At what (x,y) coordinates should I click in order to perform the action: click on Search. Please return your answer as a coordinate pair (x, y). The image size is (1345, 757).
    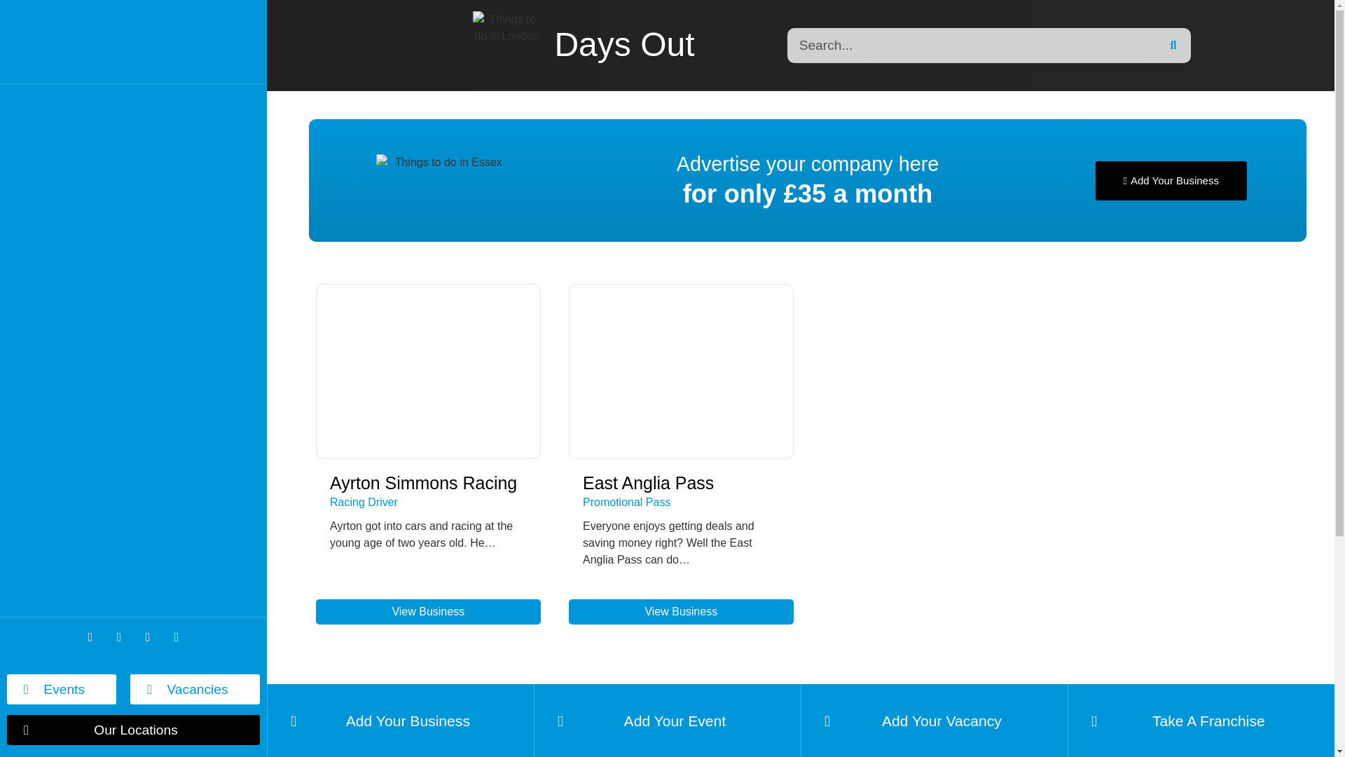
    Looking at the image, I should click on (971, 45).